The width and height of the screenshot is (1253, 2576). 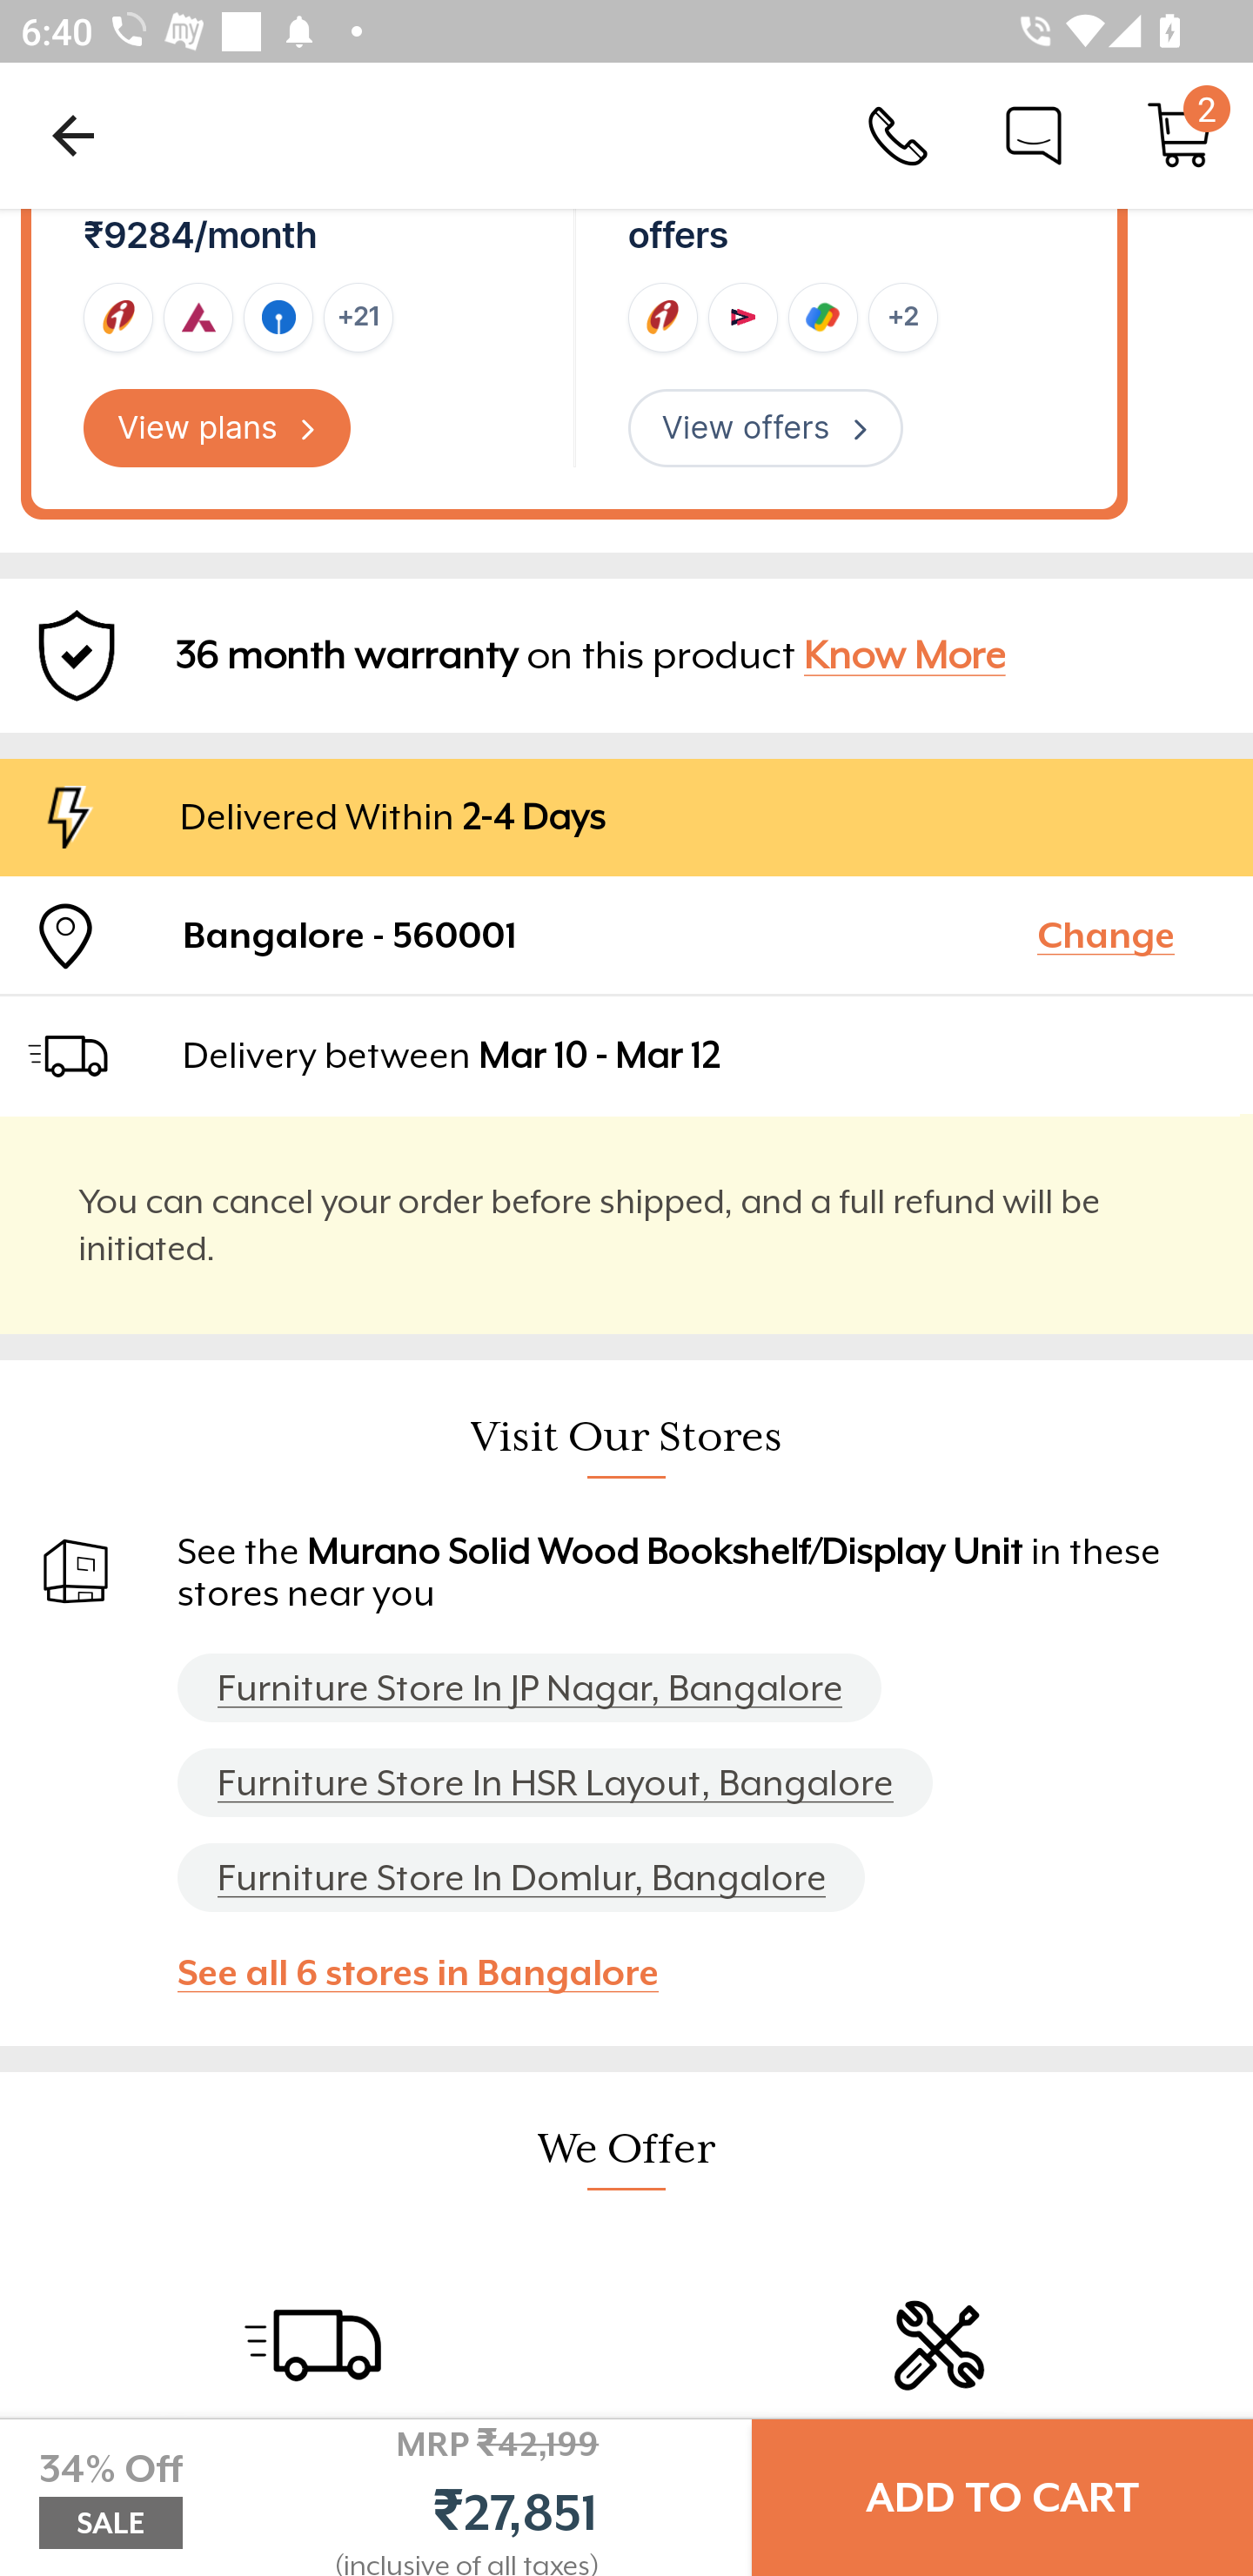 I want to click on ADD TO CART, so click(x=1002, y=2498).